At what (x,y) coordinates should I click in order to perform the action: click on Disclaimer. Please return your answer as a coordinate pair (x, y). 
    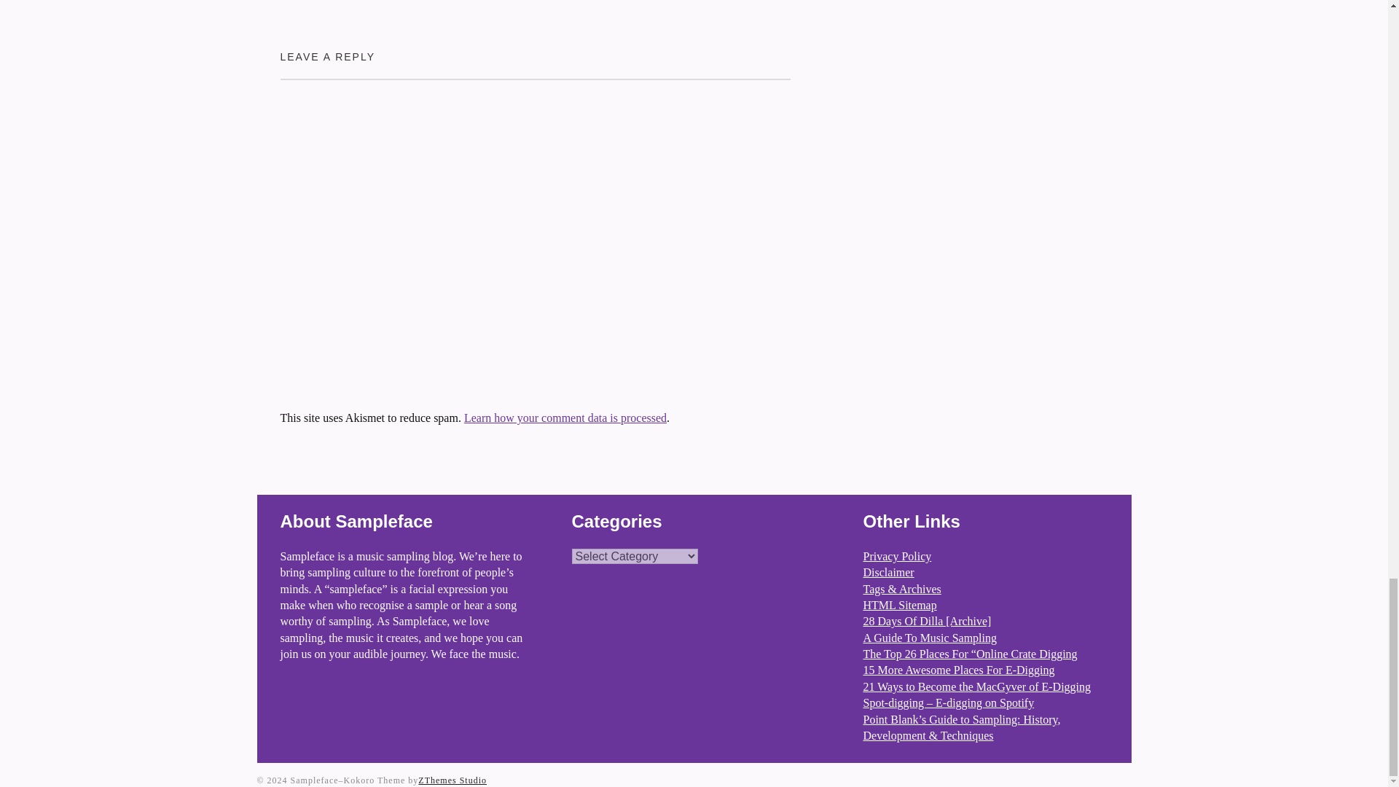
    Looking at the image, I should click on (887, 571).